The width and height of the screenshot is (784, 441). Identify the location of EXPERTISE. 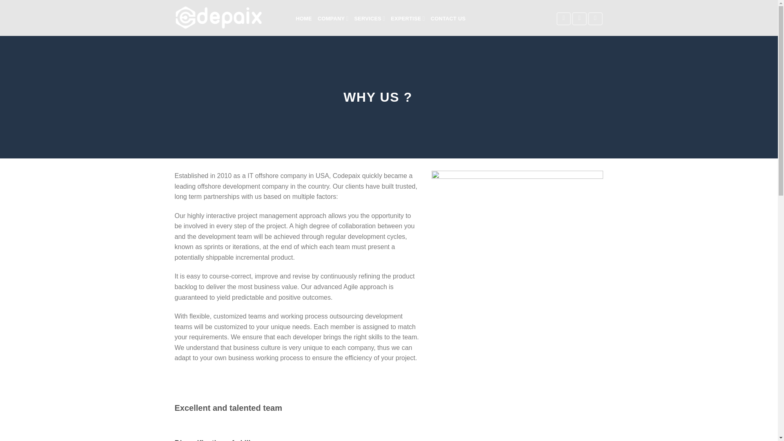
(408, 18).